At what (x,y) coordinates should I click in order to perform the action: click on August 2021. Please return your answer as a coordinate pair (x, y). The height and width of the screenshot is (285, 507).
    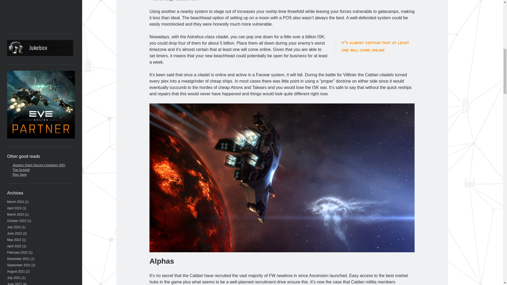
    Looking at the image, I should click on (16, 271).